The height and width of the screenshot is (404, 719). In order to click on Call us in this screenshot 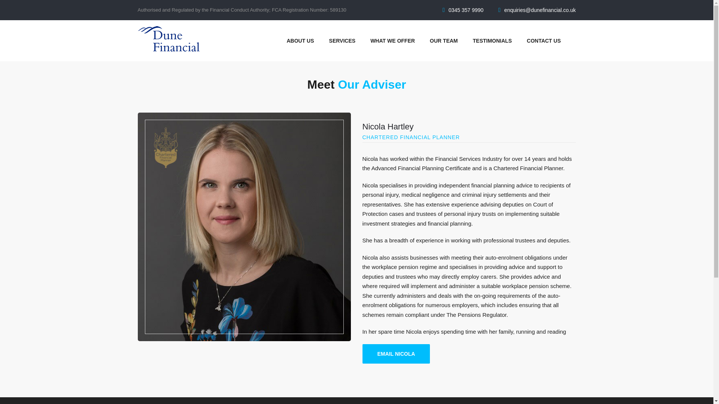, I will do `click(466, 10)`.